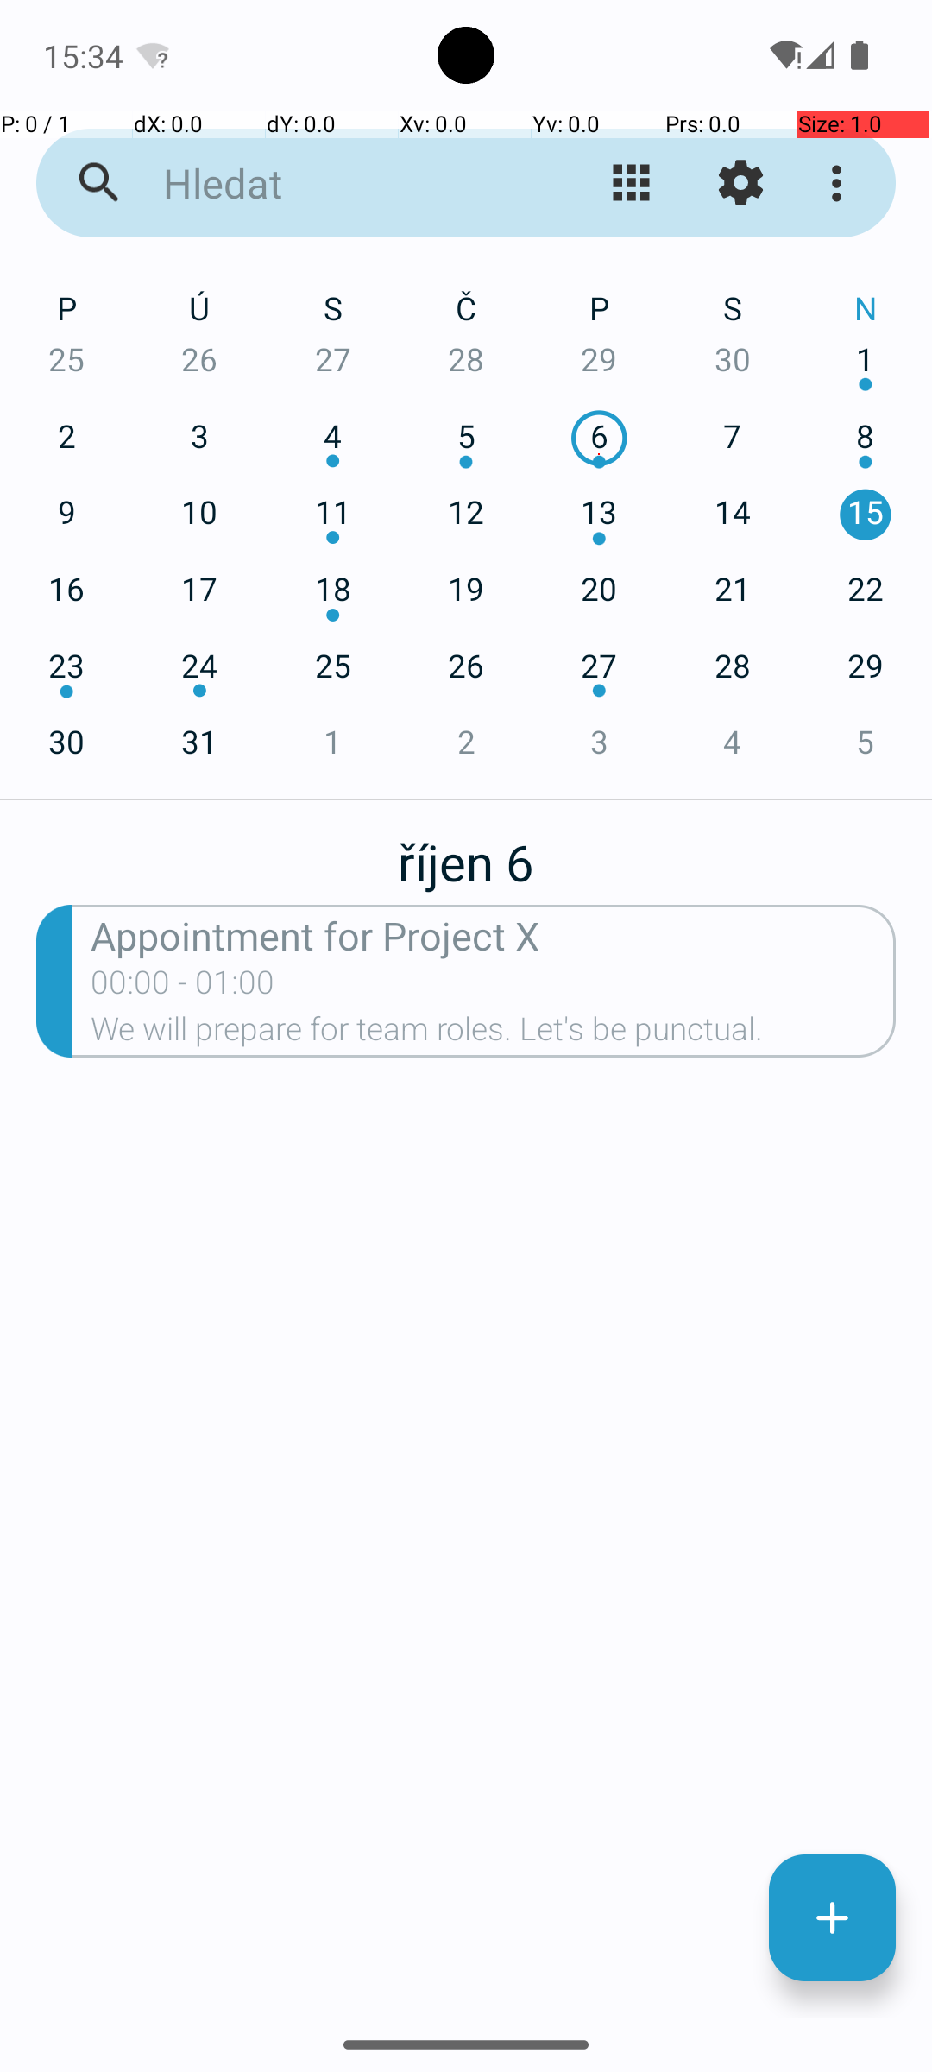 Image resolution: width=932 pixels, height=2072 pixels. Describe the element at coordinates (841, 183) in the screenshot. I see `Další možnosti` at that location.